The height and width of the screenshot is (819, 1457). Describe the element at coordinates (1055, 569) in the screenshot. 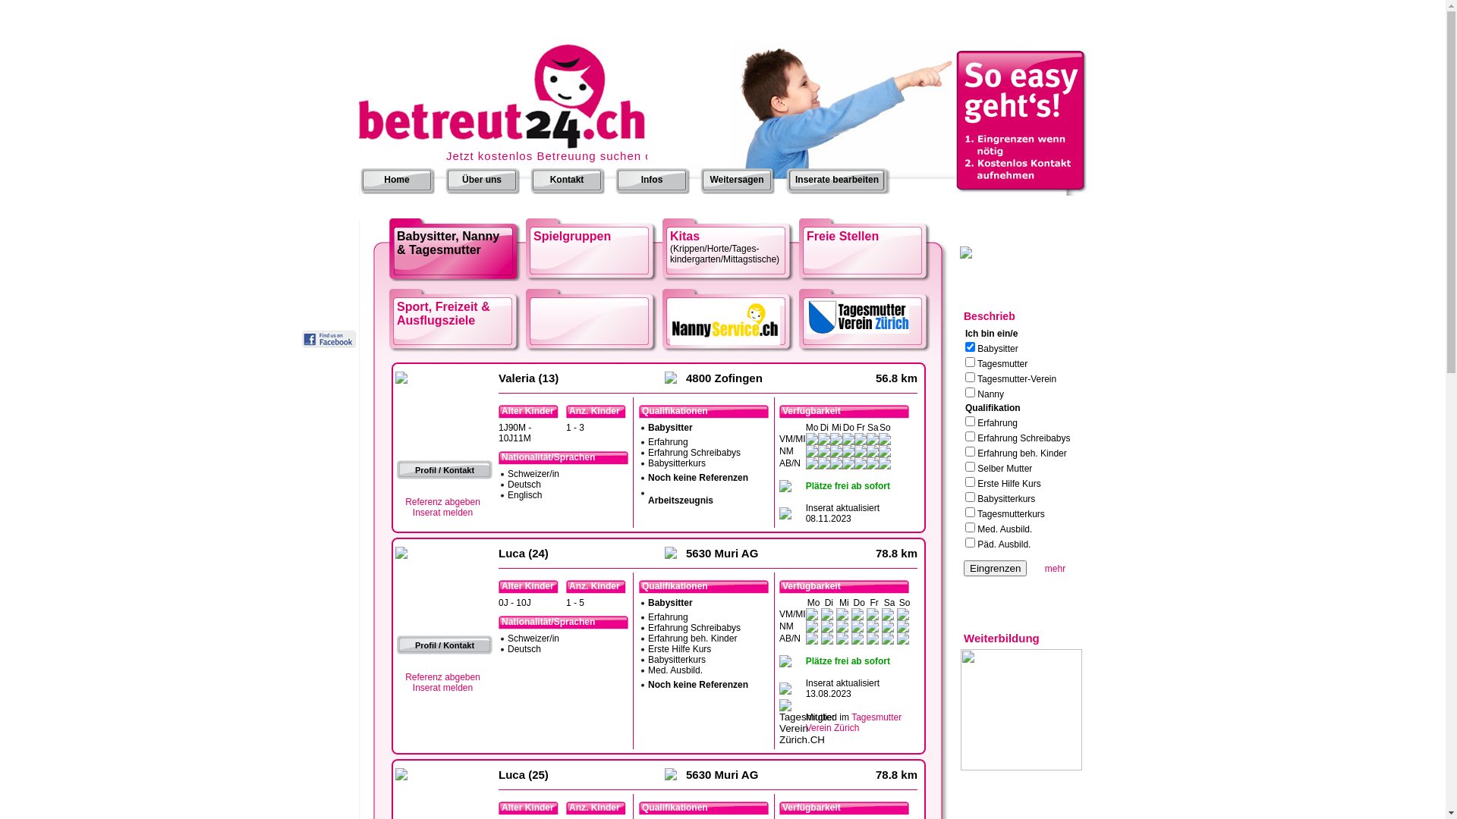

I see `mehr` at that location.